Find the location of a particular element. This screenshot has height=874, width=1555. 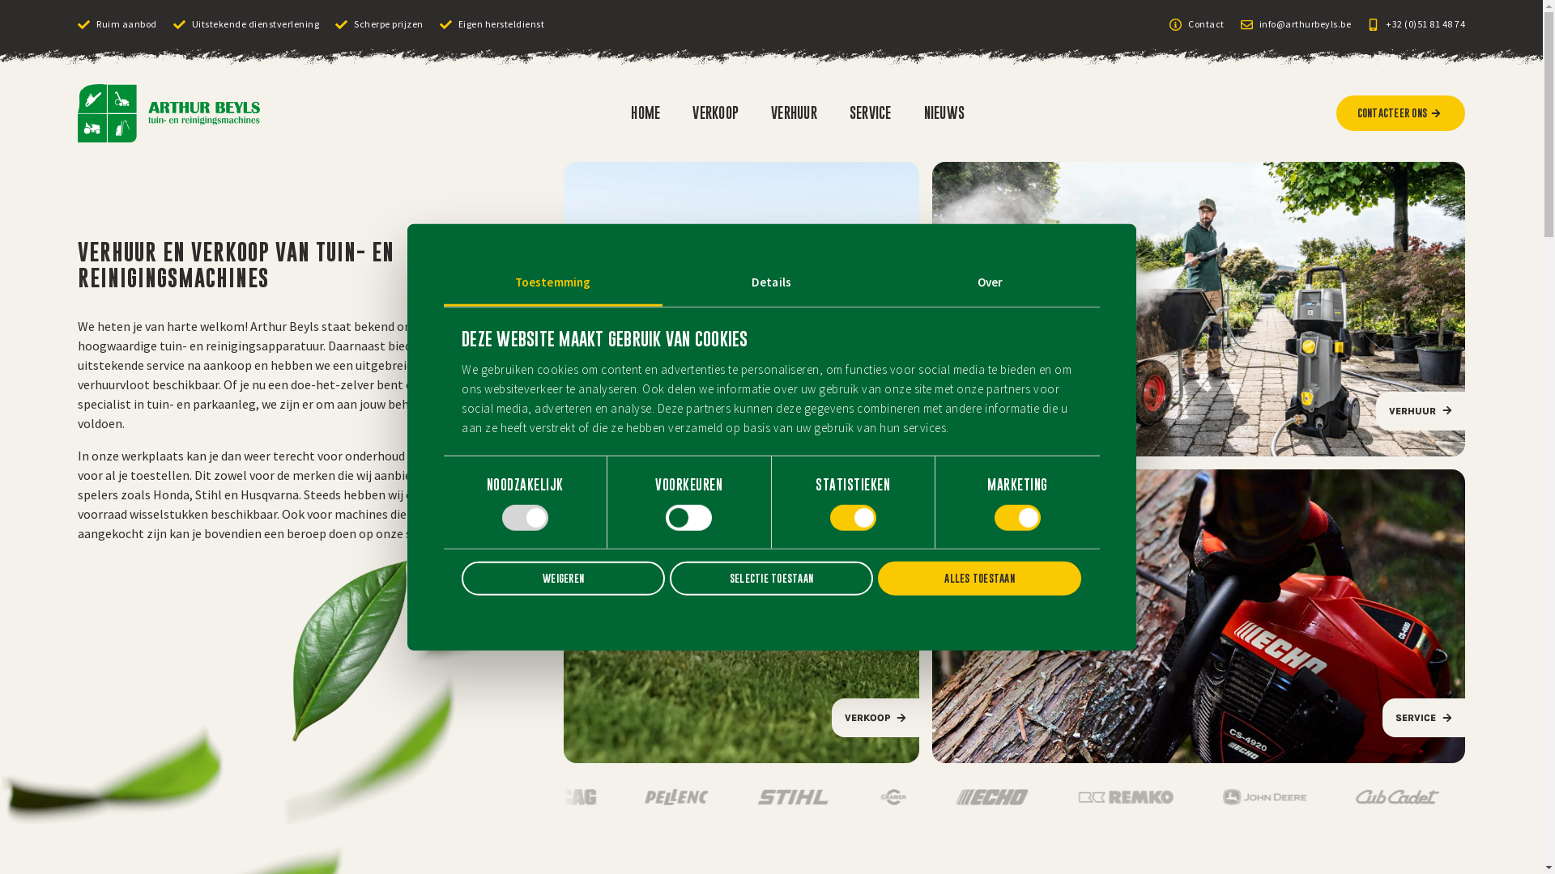

VERKOOP is located at coordinates (742, 463).